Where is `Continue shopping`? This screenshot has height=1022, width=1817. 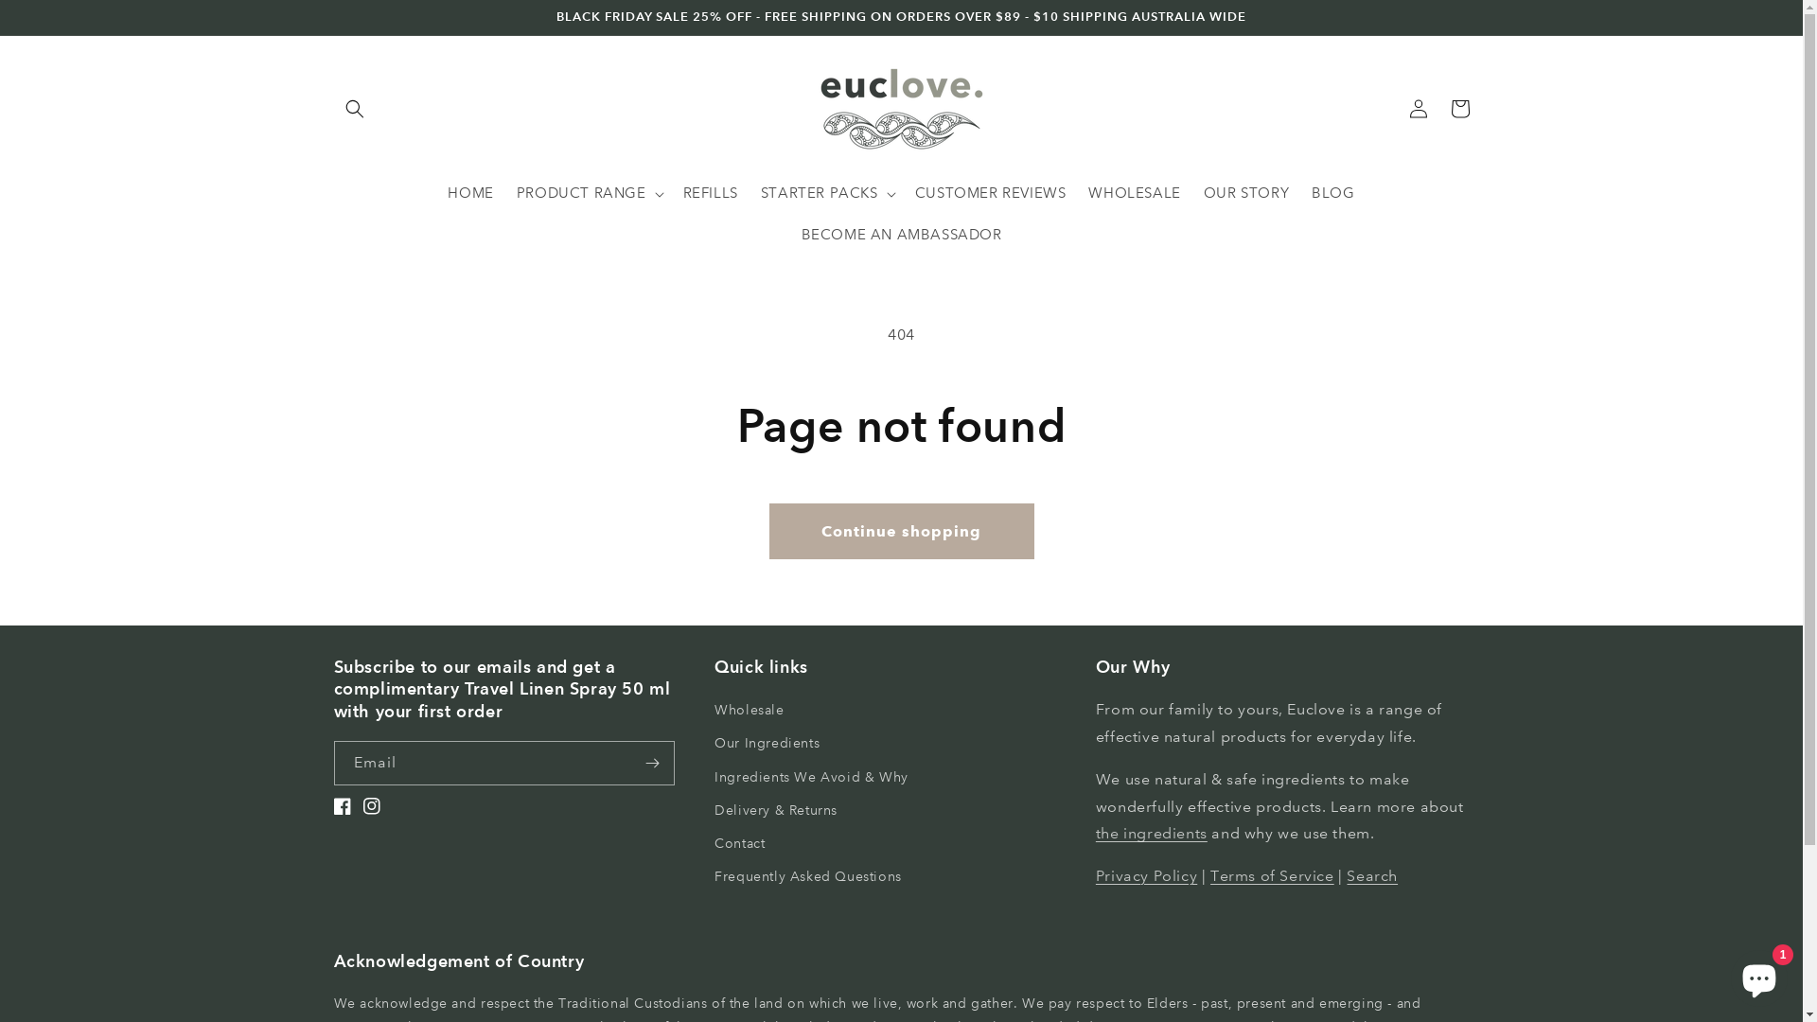 Continue shopping is located at coordinates (901, 532).